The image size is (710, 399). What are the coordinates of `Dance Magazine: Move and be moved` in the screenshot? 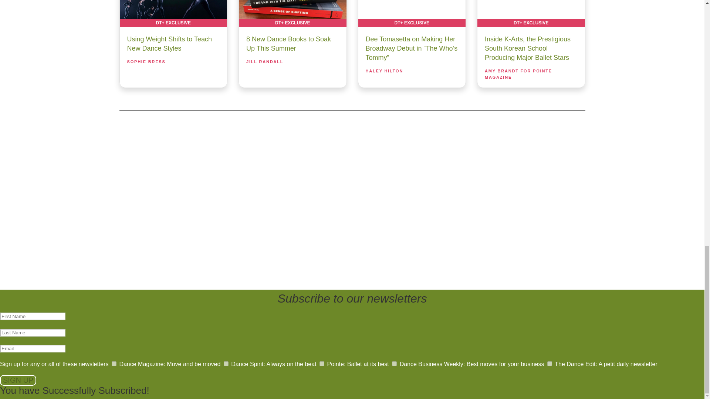 It's located at (114, 364).